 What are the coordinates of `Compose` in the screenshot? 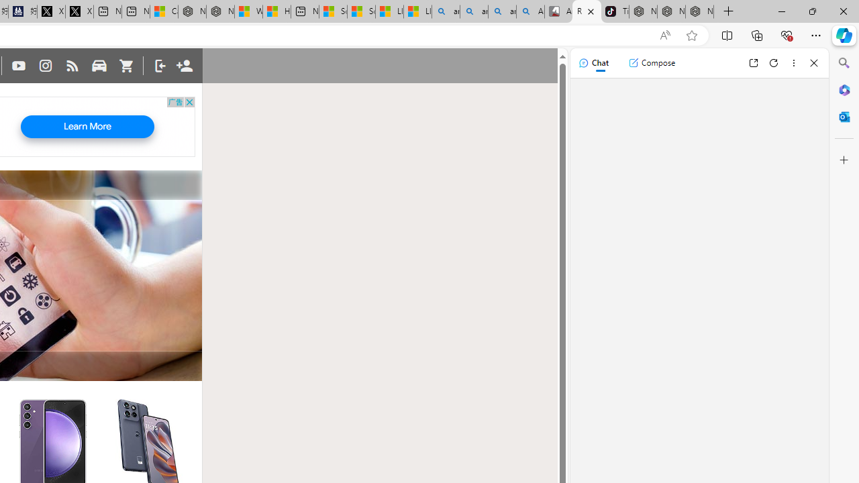 It's located at (652, 63).